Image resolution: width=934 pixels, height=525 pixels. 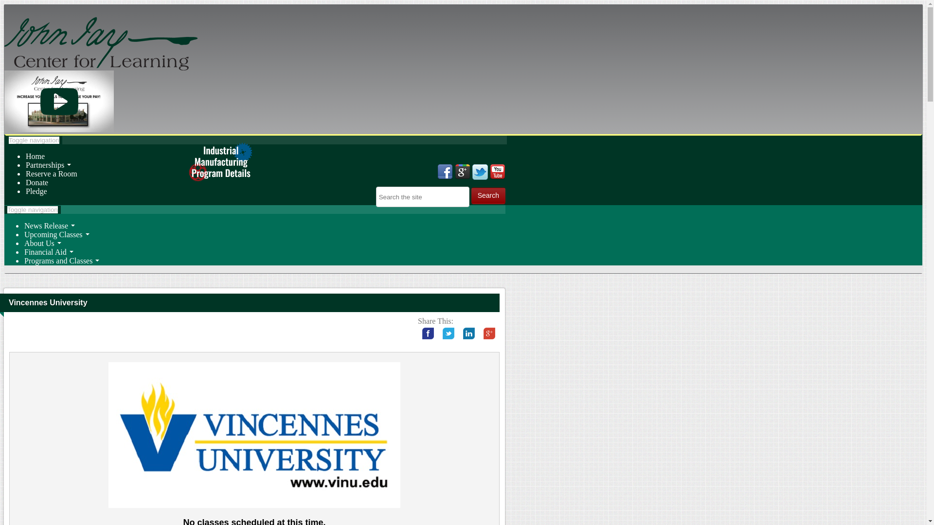 I want to click on Toggle navigation, so click(x=32, y=210).